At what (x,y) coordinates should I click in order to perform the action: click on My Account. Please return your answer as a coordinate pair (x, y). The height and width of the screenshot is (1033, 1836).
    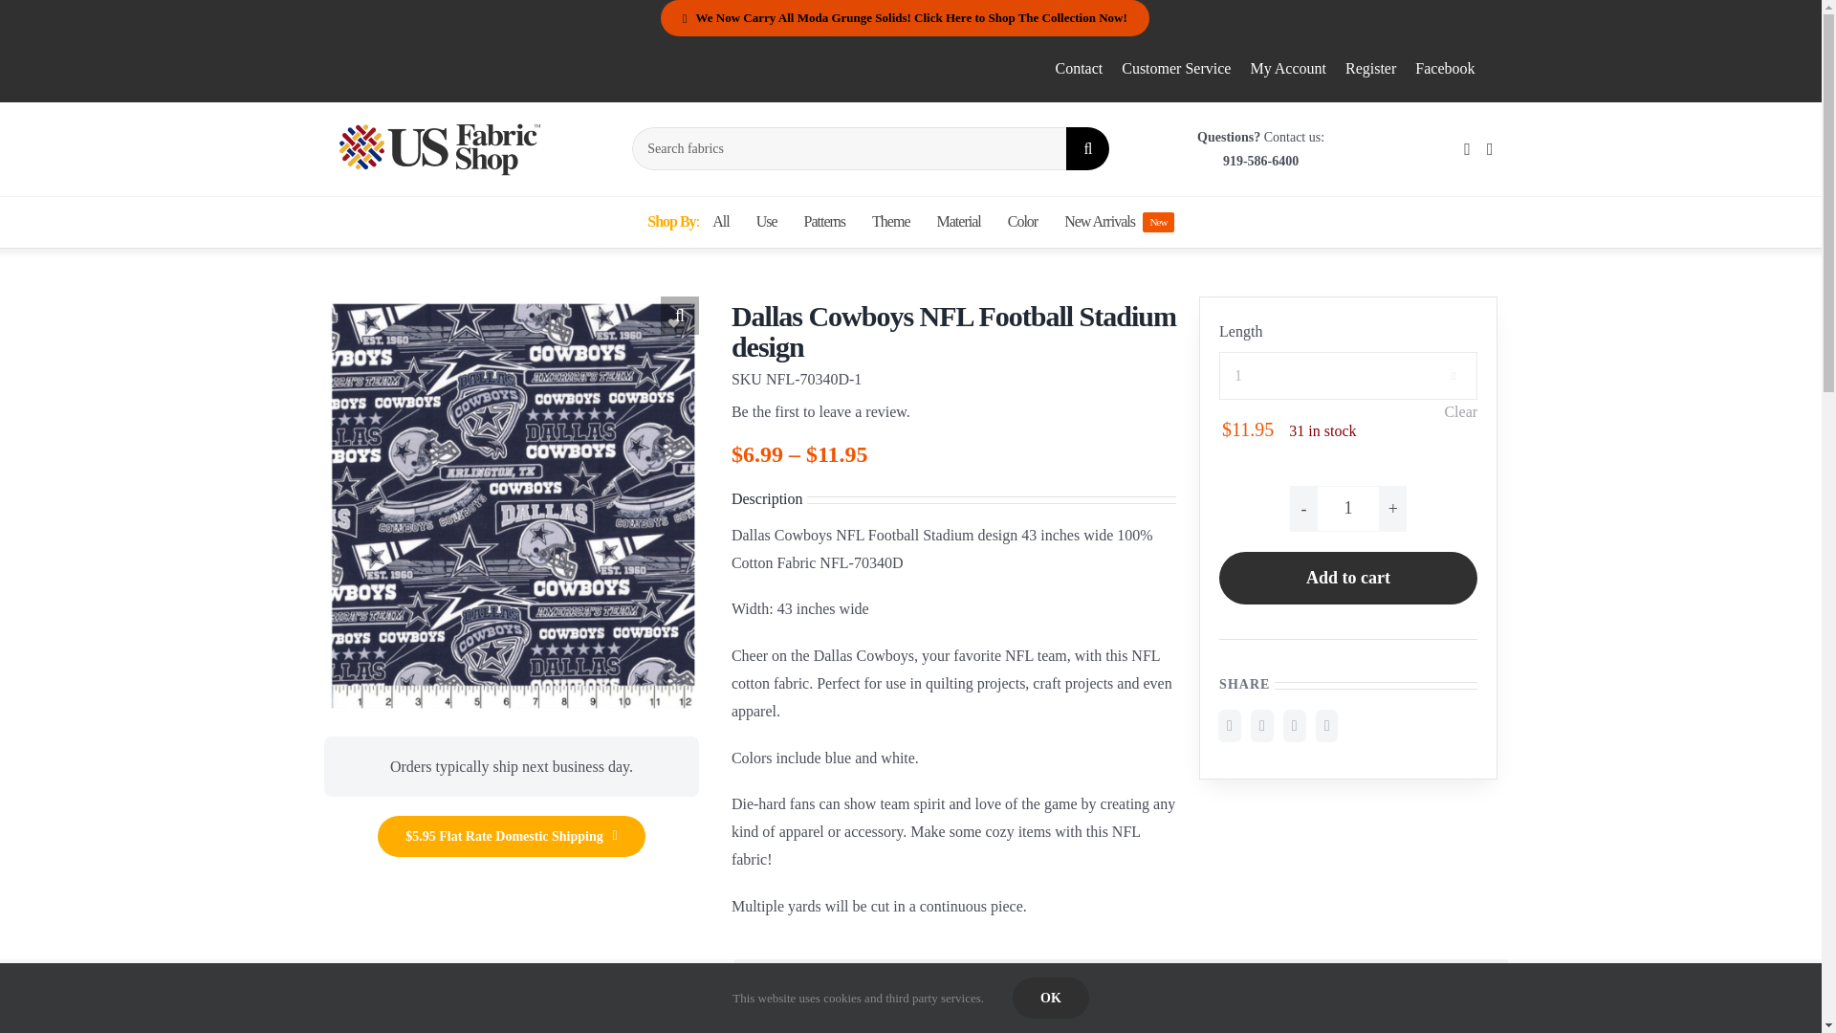
    Looking at the image, I should click on (1348, 509).